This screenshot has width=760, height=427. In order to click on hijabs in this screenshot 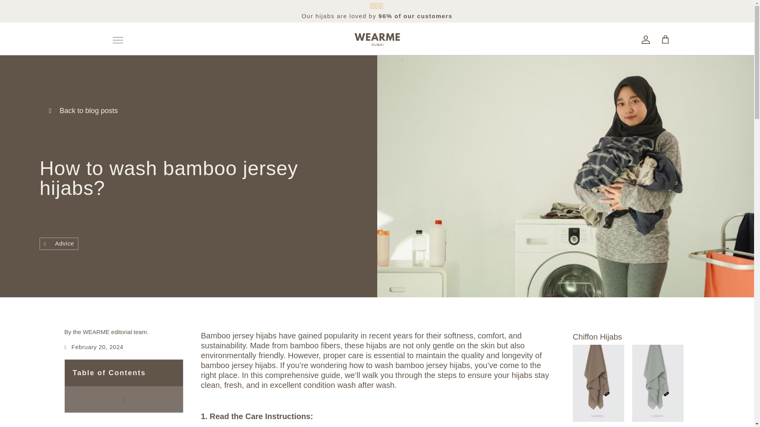, I will do `click(522, 375)`.